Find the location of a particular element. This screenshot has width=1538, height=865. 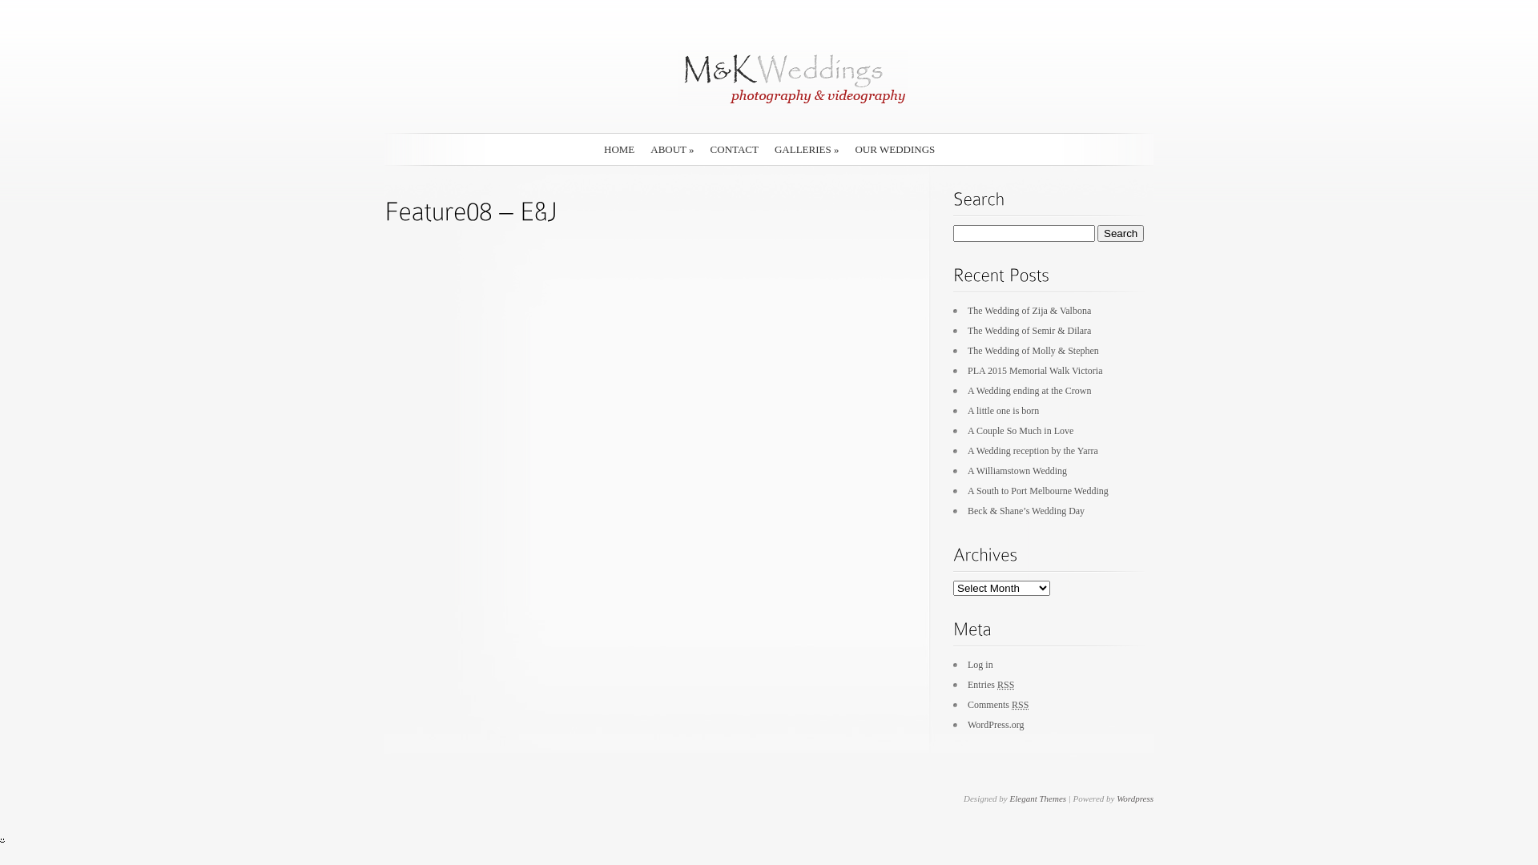

Entries RSS is located at coordinates (991, 685).